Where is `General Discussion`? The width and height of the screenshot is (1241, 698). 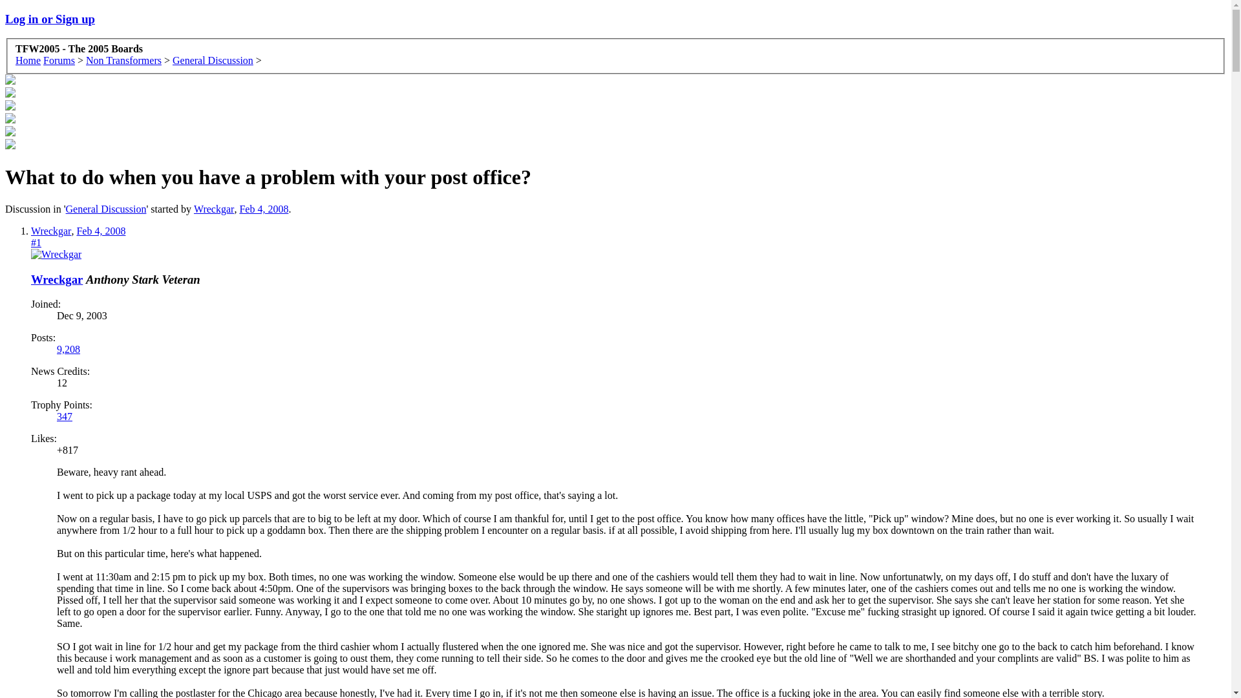 General Discussion is located at coordinates (106, 209).